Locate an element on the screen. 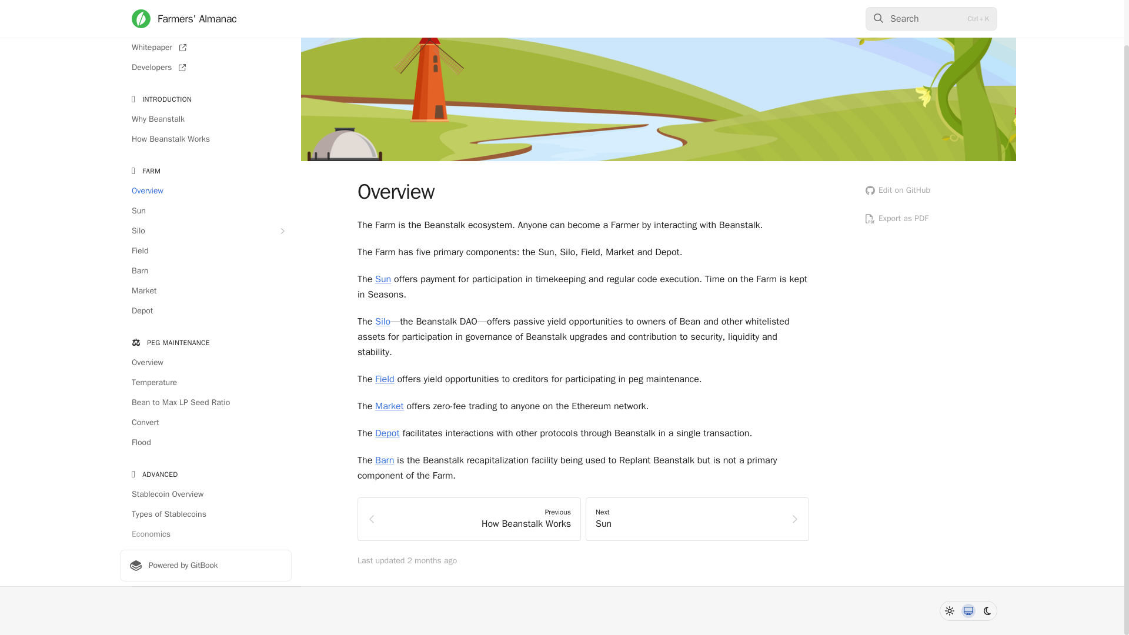 This screenshot has height=635, width=1129. Overview is located at coordinates (205, 362).